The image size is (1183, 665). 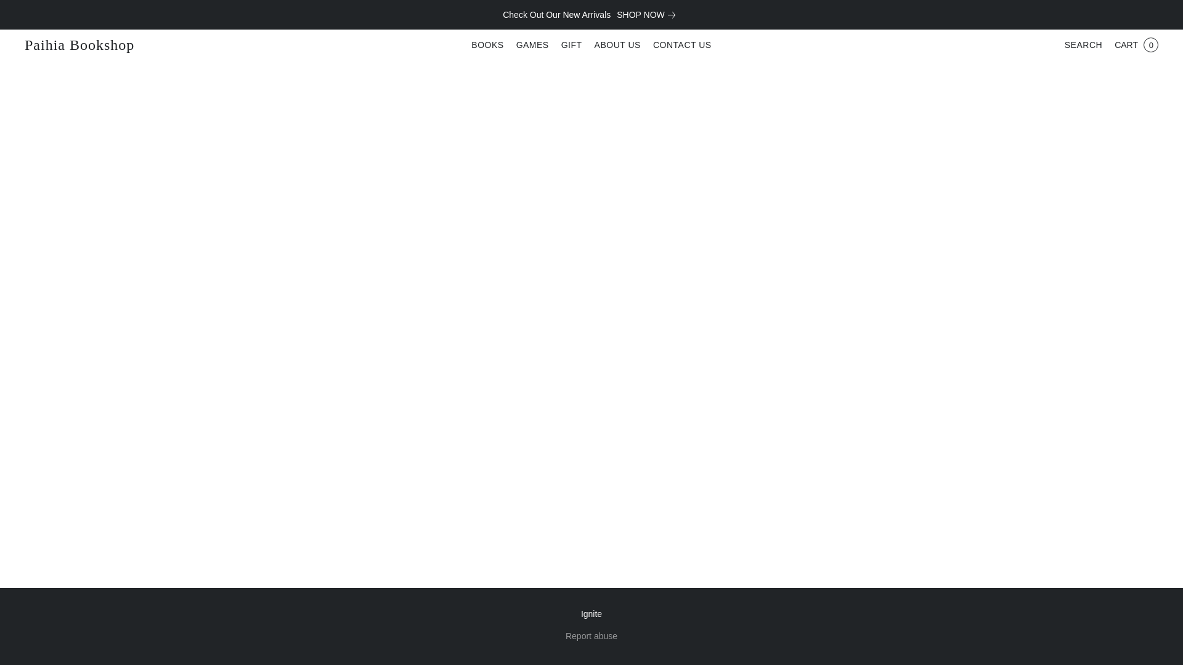 I want to click on CONTACT US, so click(x=679, y=44).